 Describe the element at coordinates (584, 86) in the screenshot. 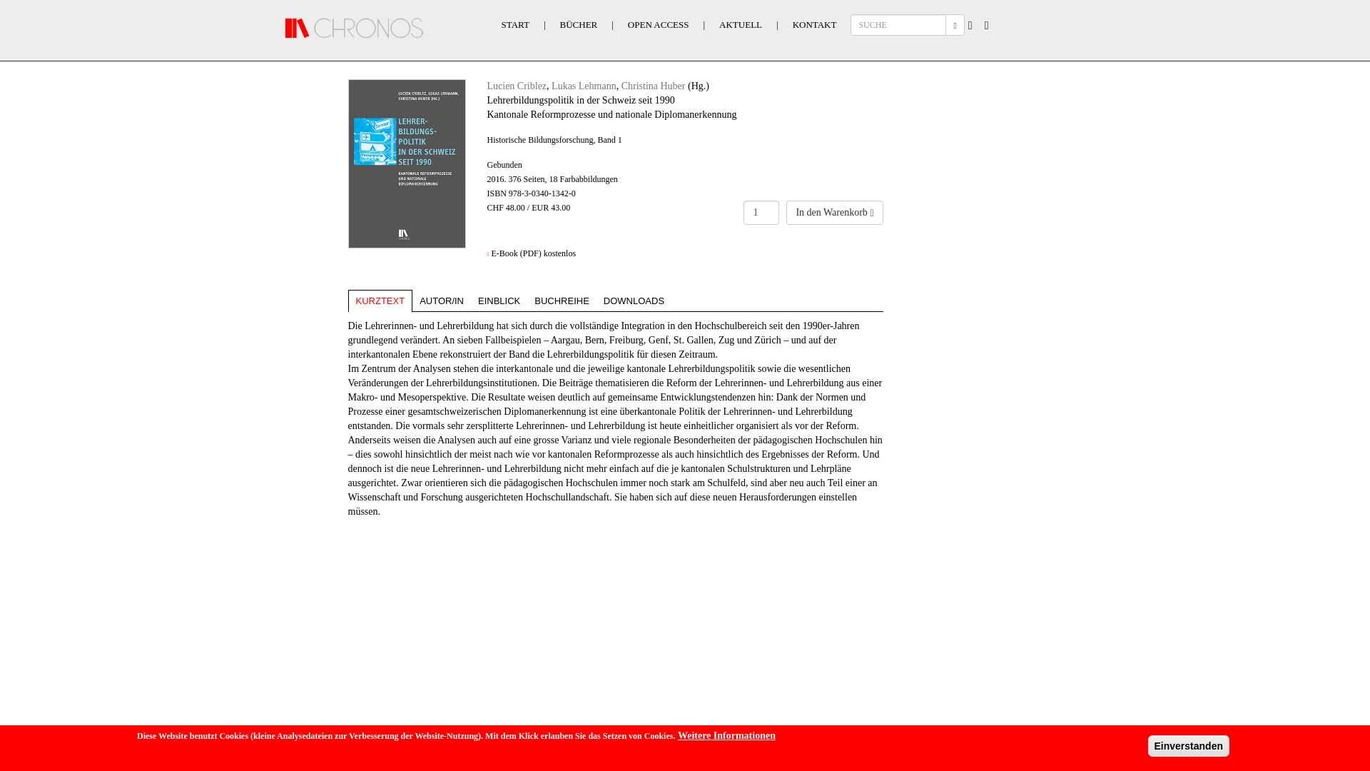

I see `Lukas Lehmann` at that location.